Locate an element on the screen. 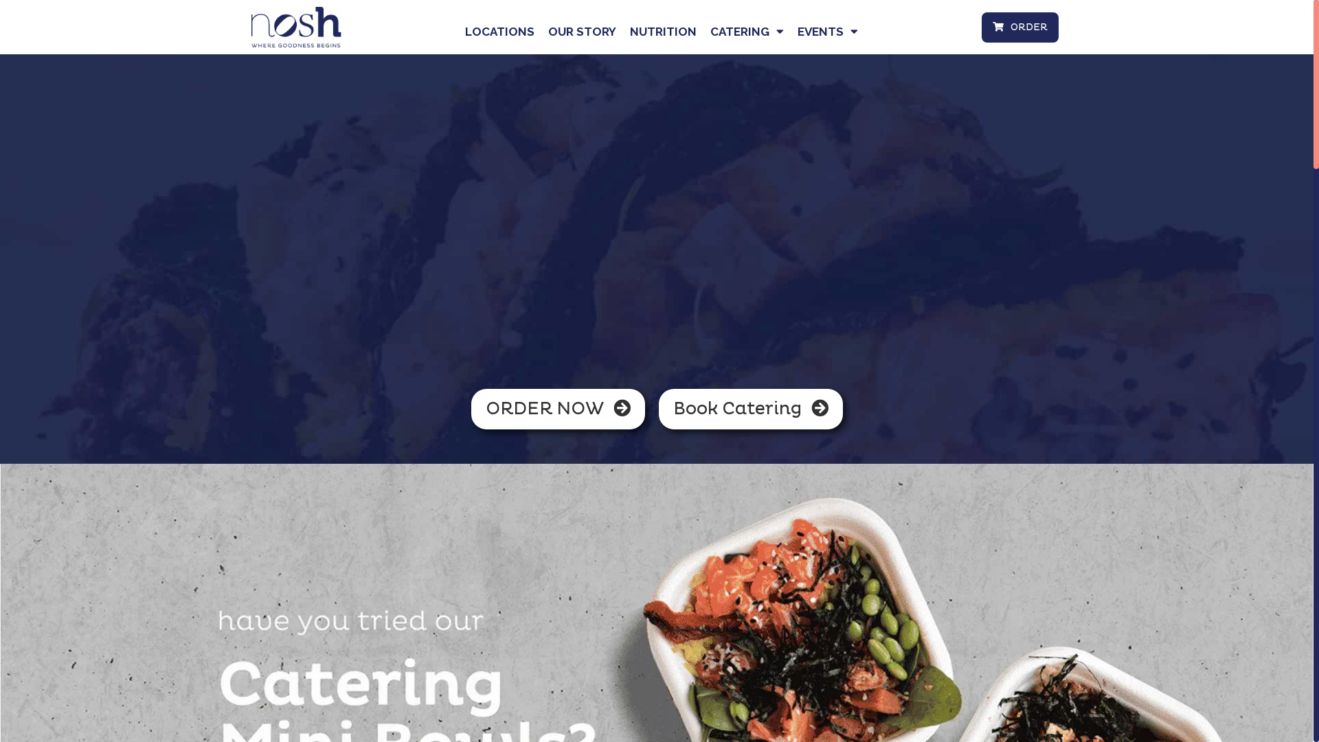 This screenshot has height=742, width=1319. EVENTS is located at coordinates (828, 32).